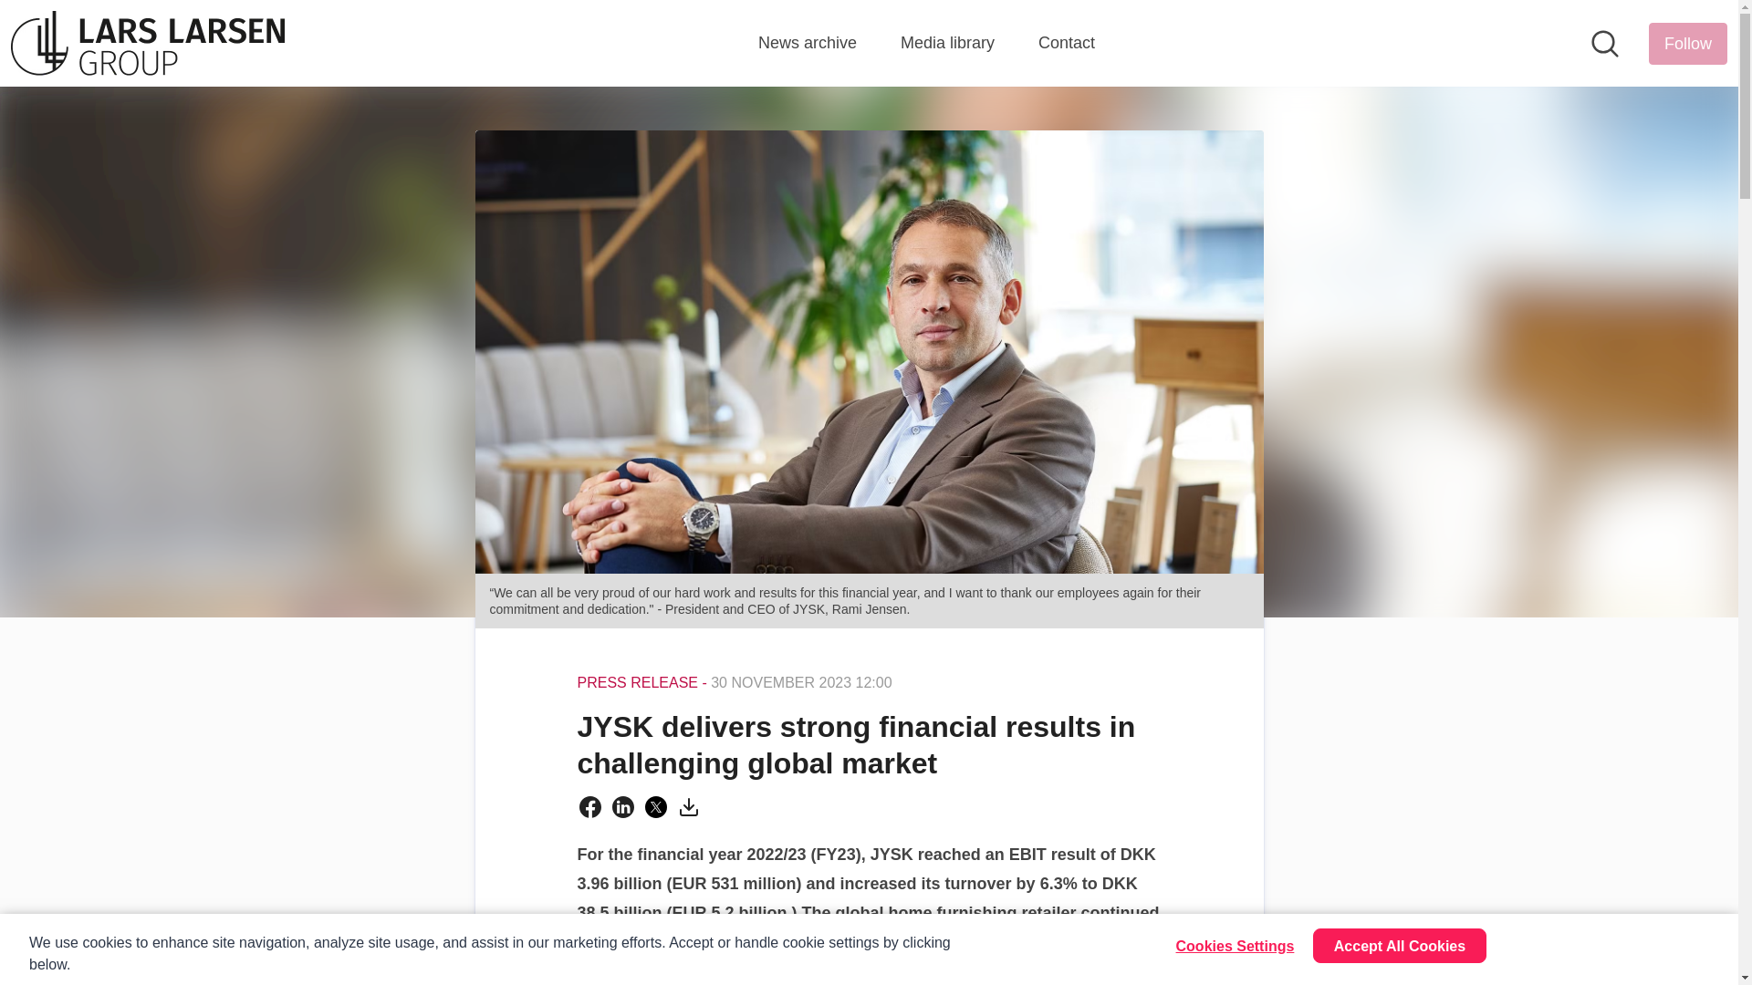 The width and height of the screenshot is (1752, 985). What do you see at coordinates (1067, 43) in the screenshot?
I see `Contact` at bounding box center [1067, 43].